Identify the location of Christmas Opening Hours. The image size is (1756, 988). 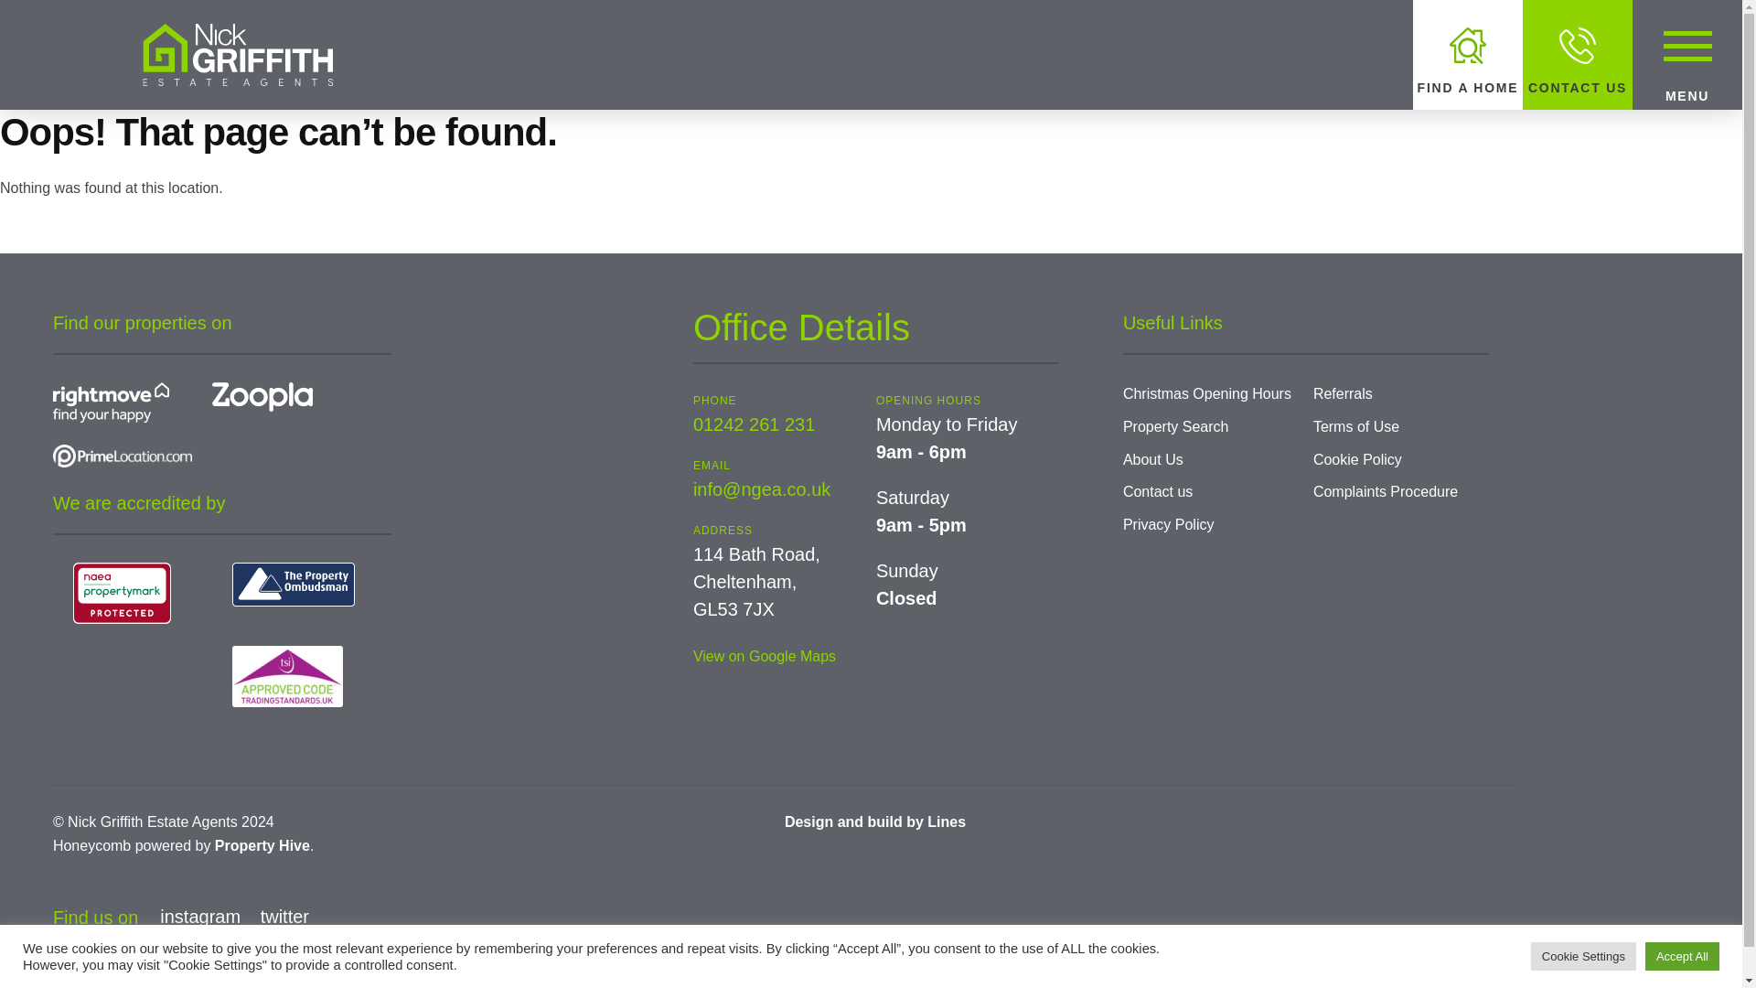
(1207, 393).